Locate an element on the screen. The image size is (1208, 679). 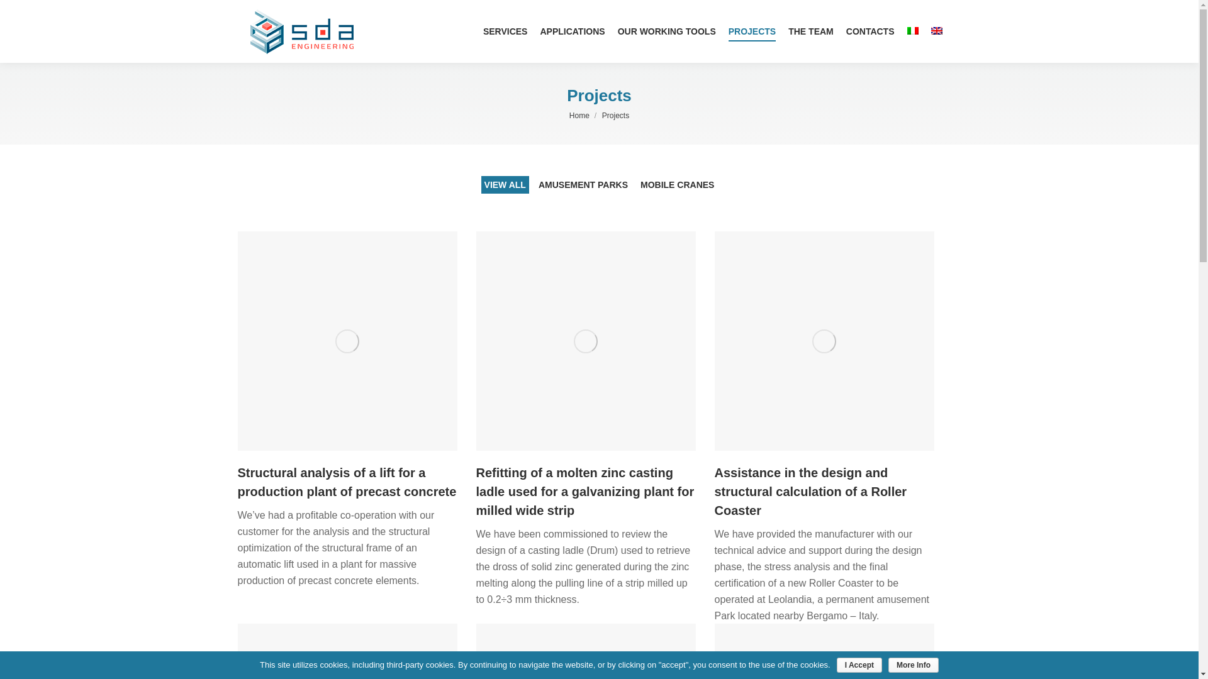
APPLICATIONS is located at coordinates (573, 31).